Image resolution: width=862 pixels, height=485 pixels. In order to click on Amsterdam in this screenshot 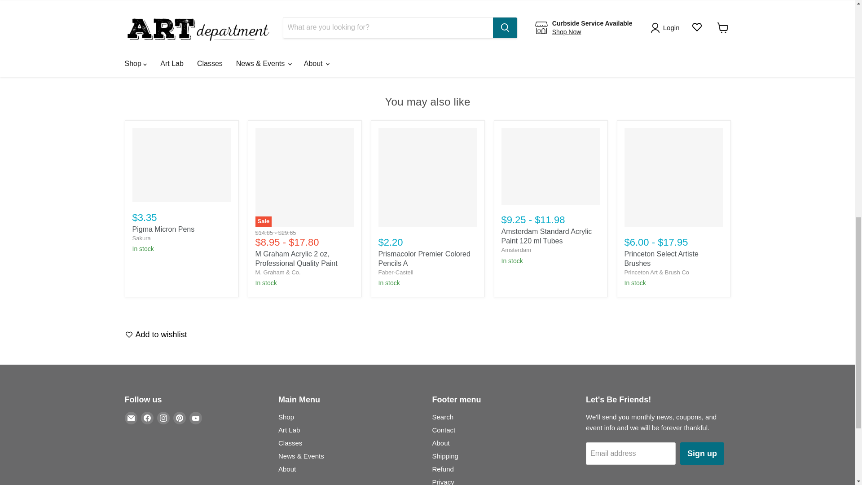, I will do `click(515, 250)`.